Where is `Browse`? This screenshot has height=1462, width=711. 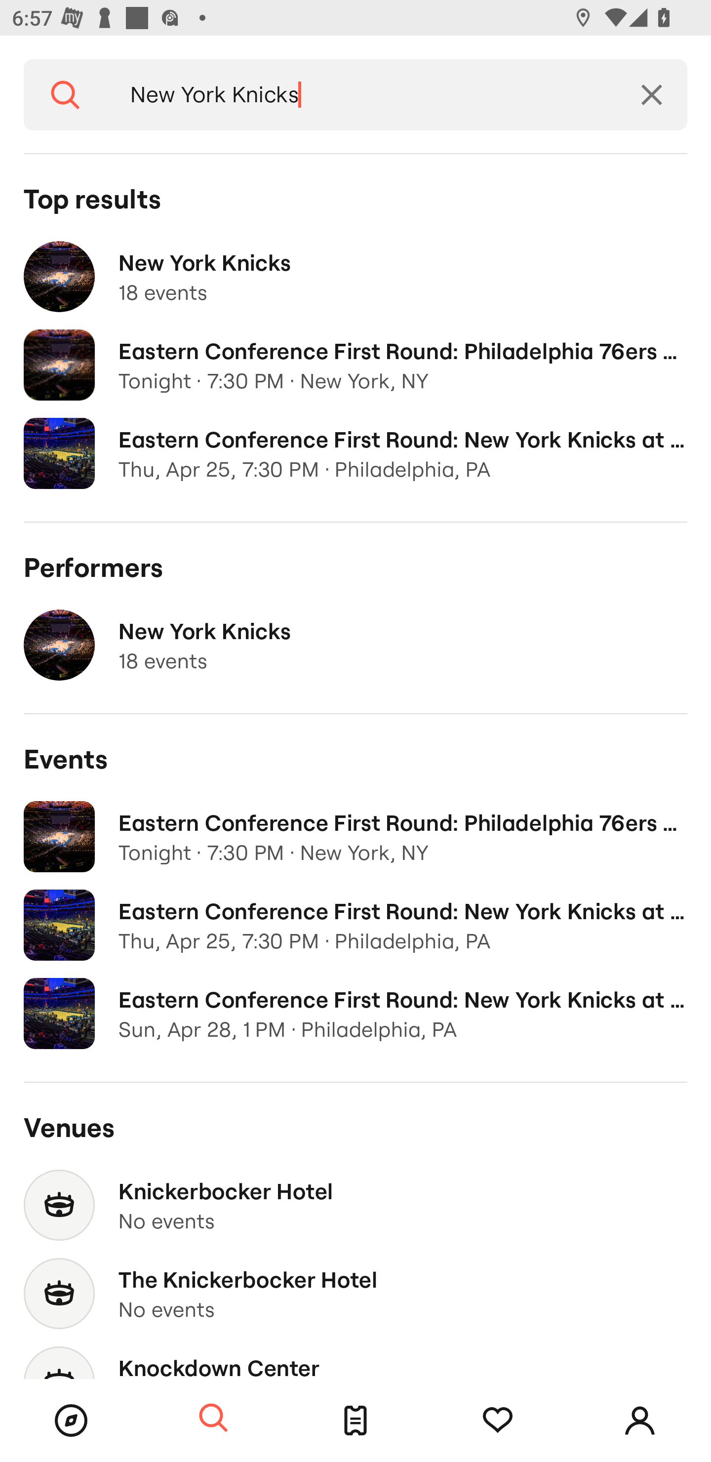 Browse is located at coordinates (71, 1421).